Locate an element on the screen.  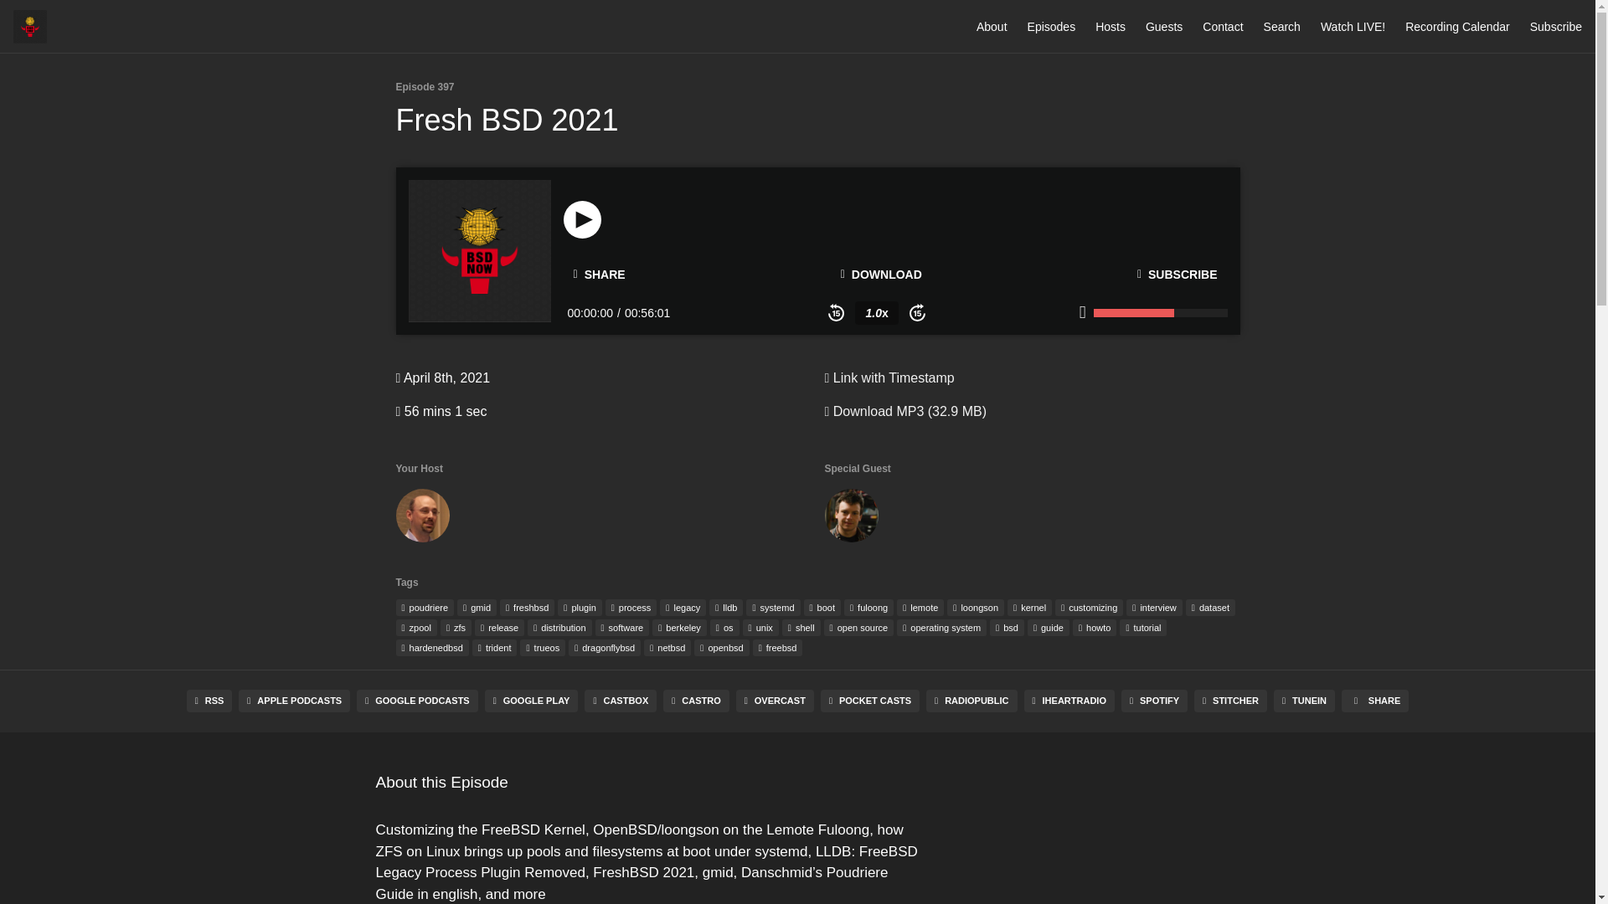
legacy is located at coordinates (682, 608).